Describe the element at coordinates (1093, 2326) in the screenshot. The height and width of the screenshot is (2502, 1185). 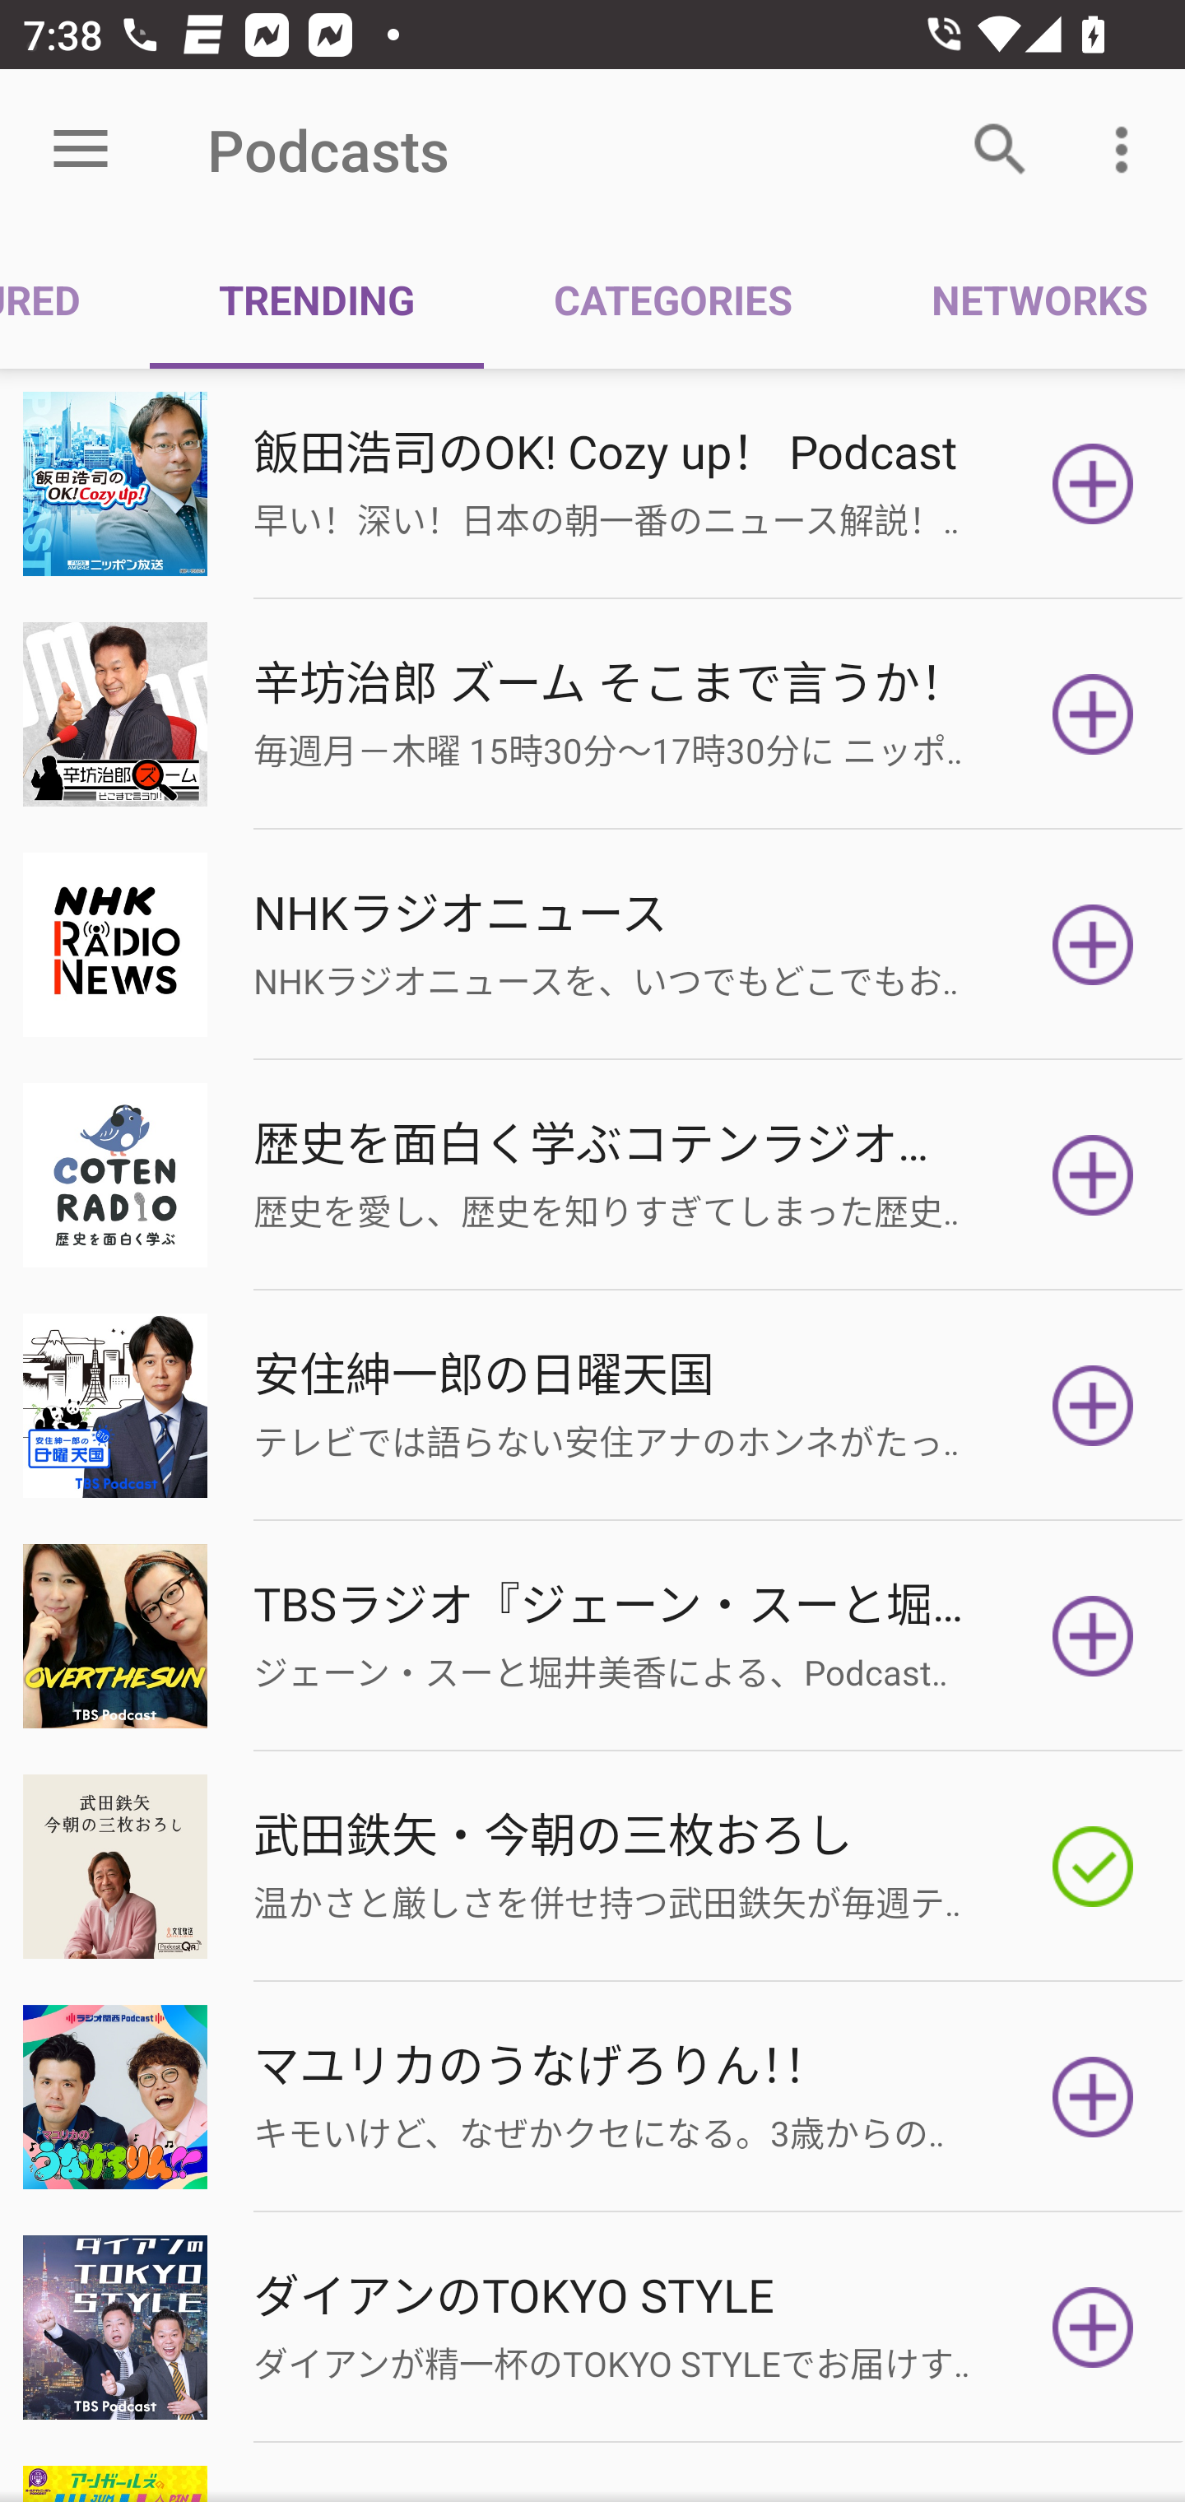
I see `Subscribe` at that location.